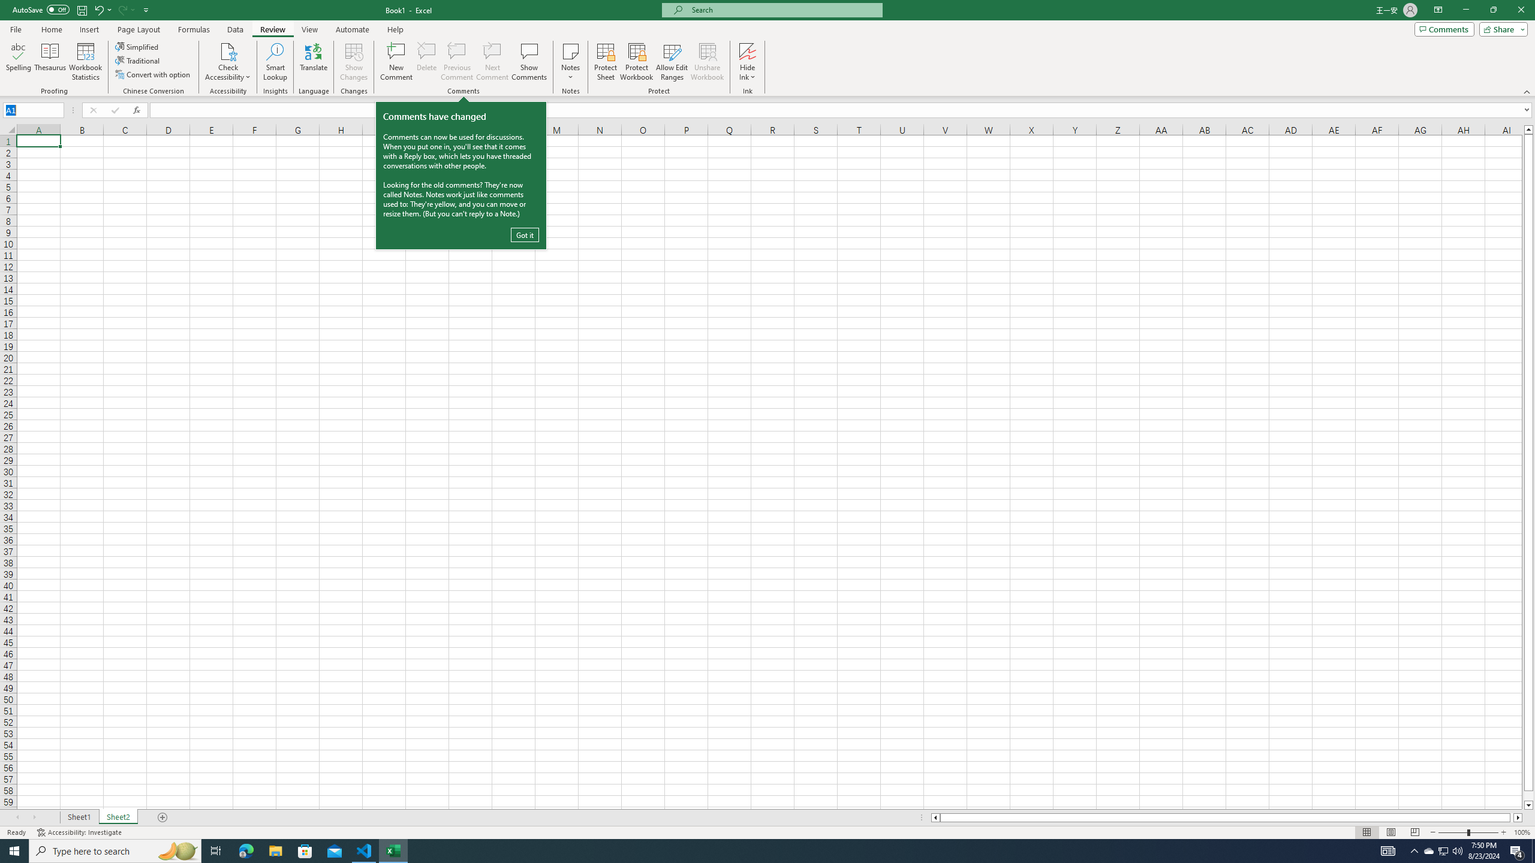  What do you see at coordinates (275, 62) in the screenshot?
I see `Smart Lookup` at bounding box center [275, 62].